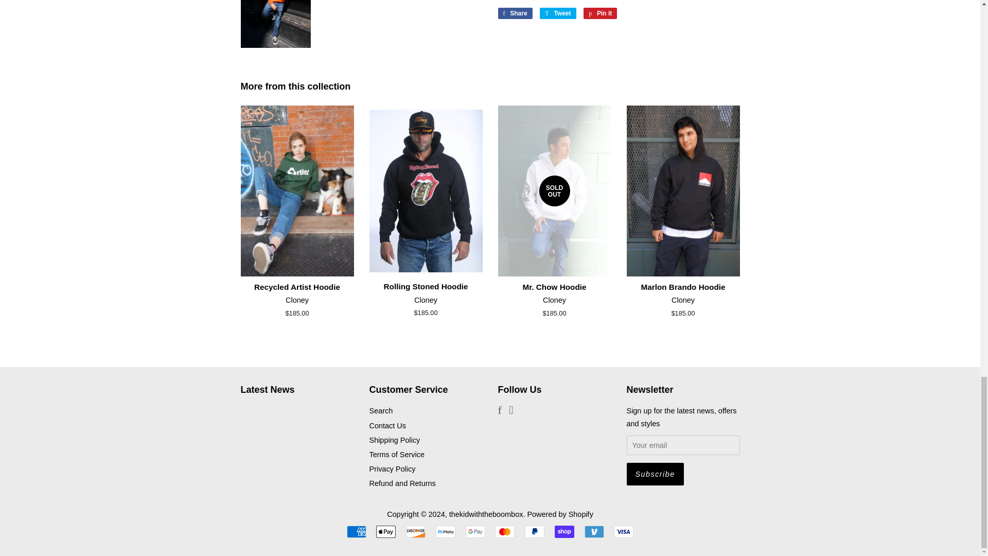 The image size is (988, 556). What do you see at coordinates (655, 474) in the screenshot?
I see `Subscribe` at bounding box center [655, 474].